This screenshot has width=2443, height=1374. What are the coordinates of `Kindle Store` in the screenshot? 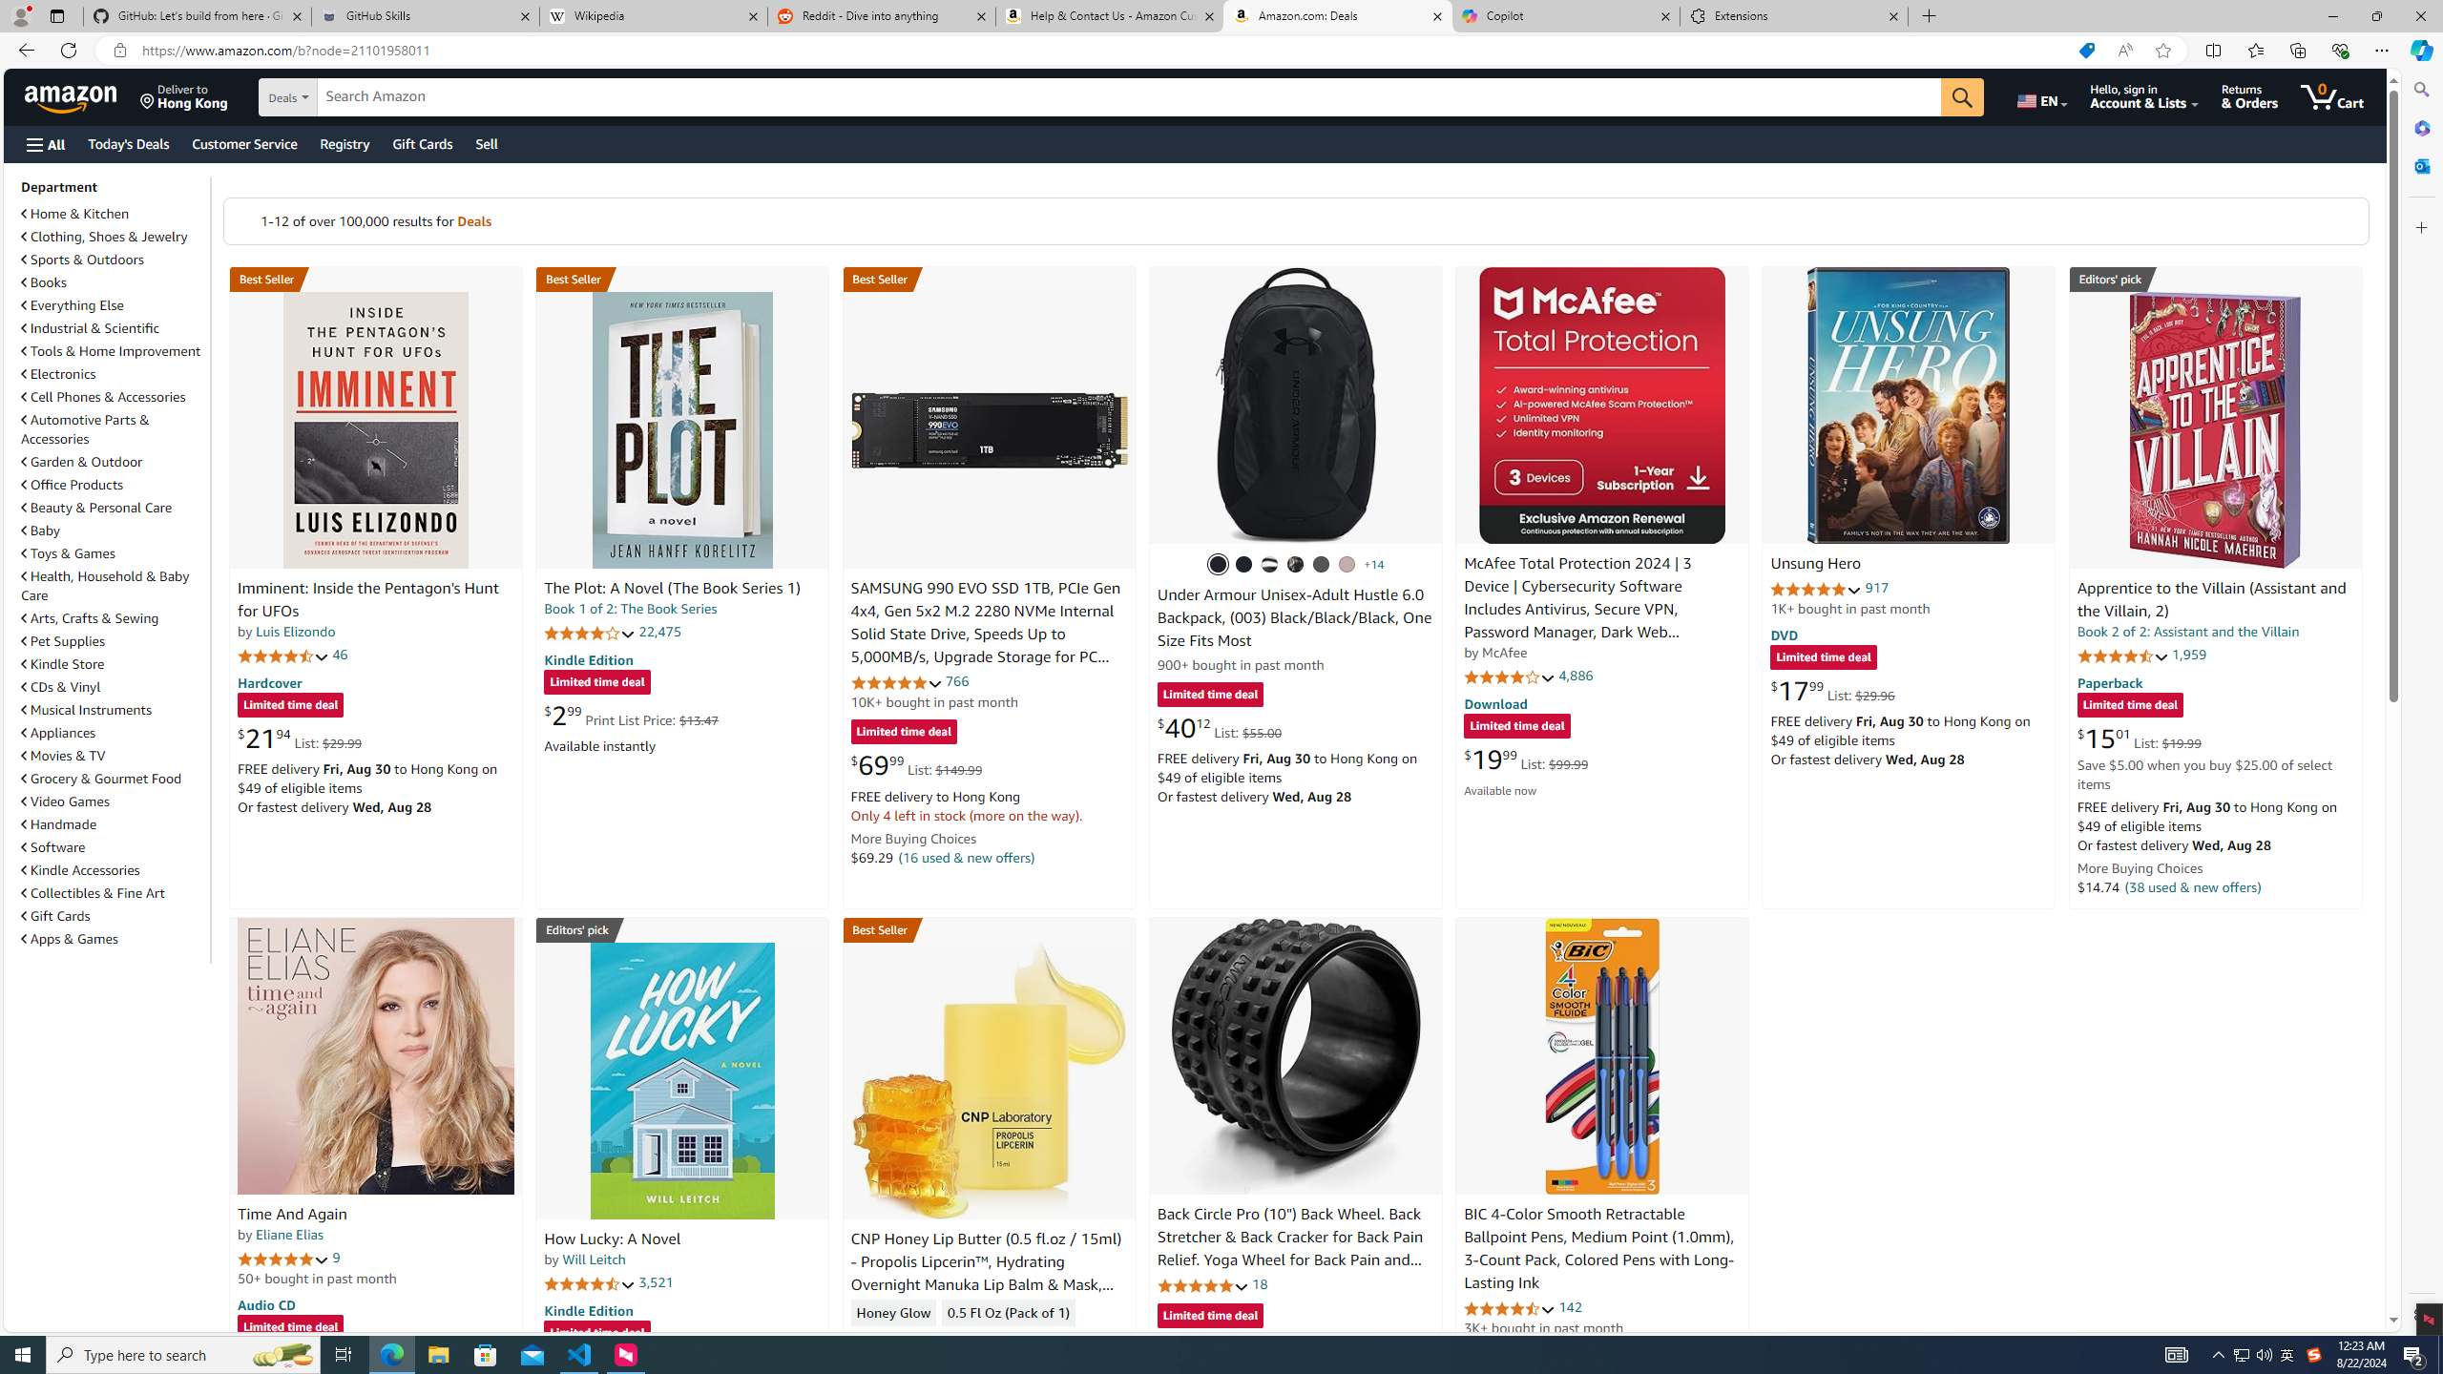 It's located at (114, 663).